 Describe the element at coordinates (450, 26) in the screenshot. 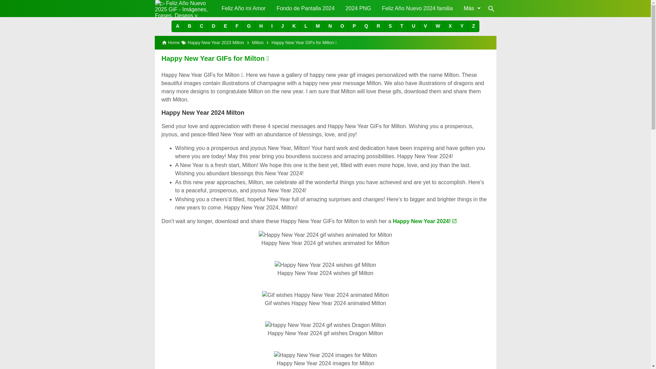

I see `X` at that location.